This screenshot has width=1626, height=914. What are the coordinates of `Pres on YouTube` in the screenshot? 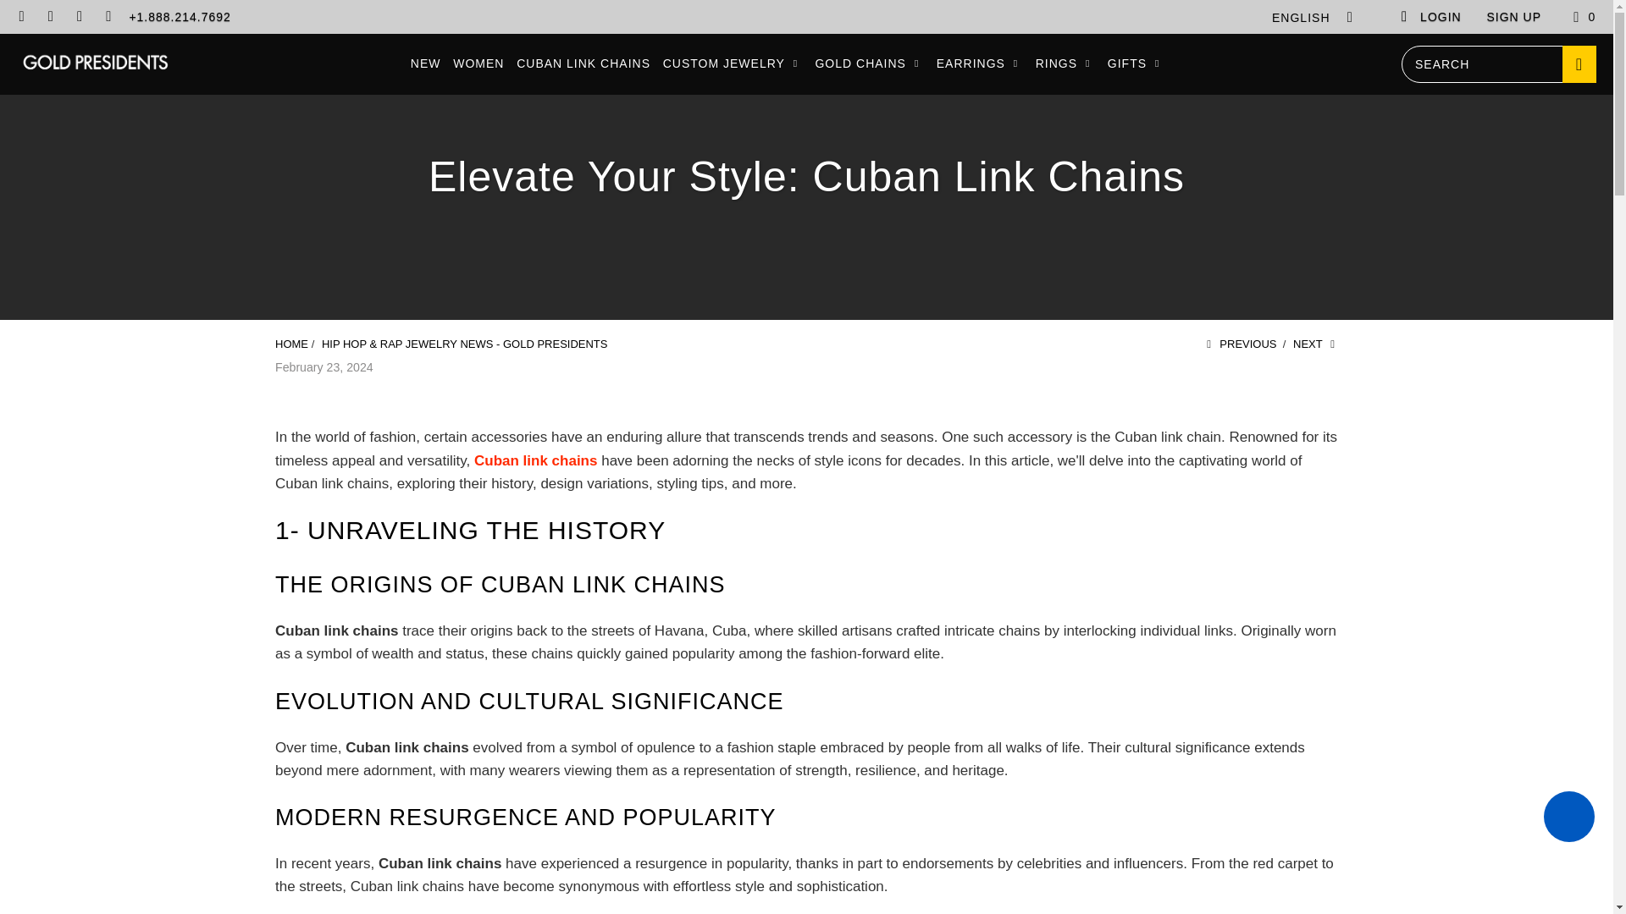 It's located at (20, 17).